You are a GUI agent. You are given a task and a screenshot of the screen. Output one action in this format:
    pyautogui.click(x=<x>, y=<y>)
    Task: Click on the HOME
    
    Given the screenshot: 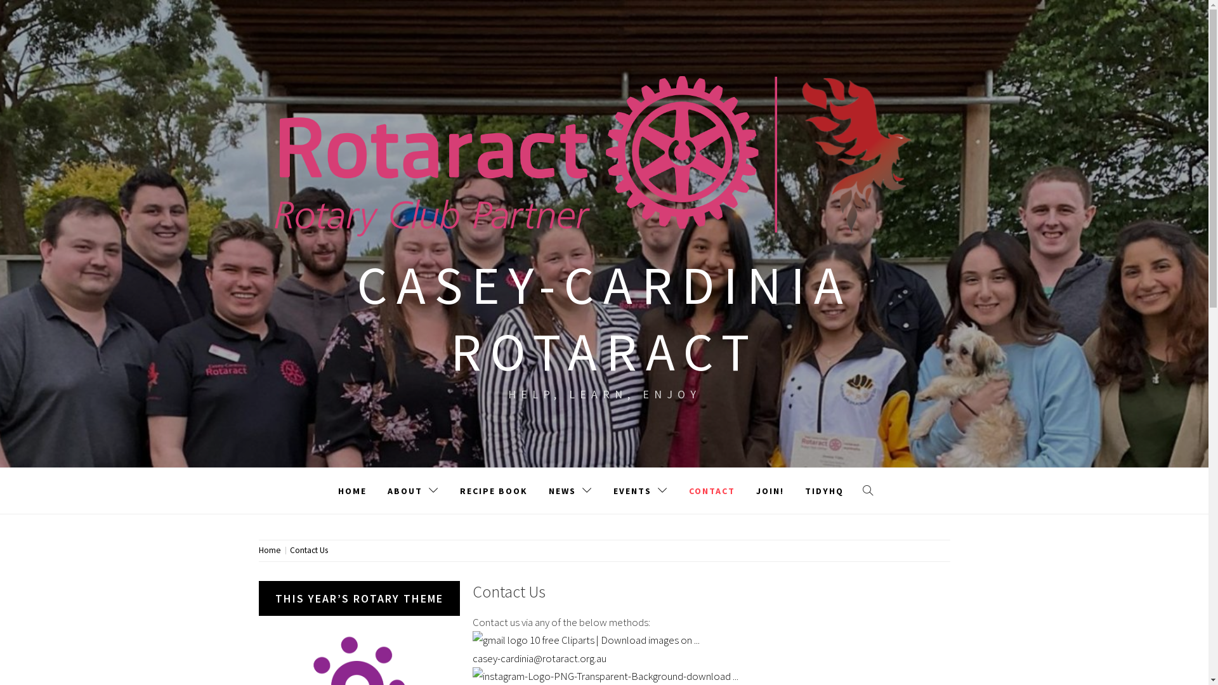 What is the action you would take?
    pyautogui.click(x=353, y=491)
    